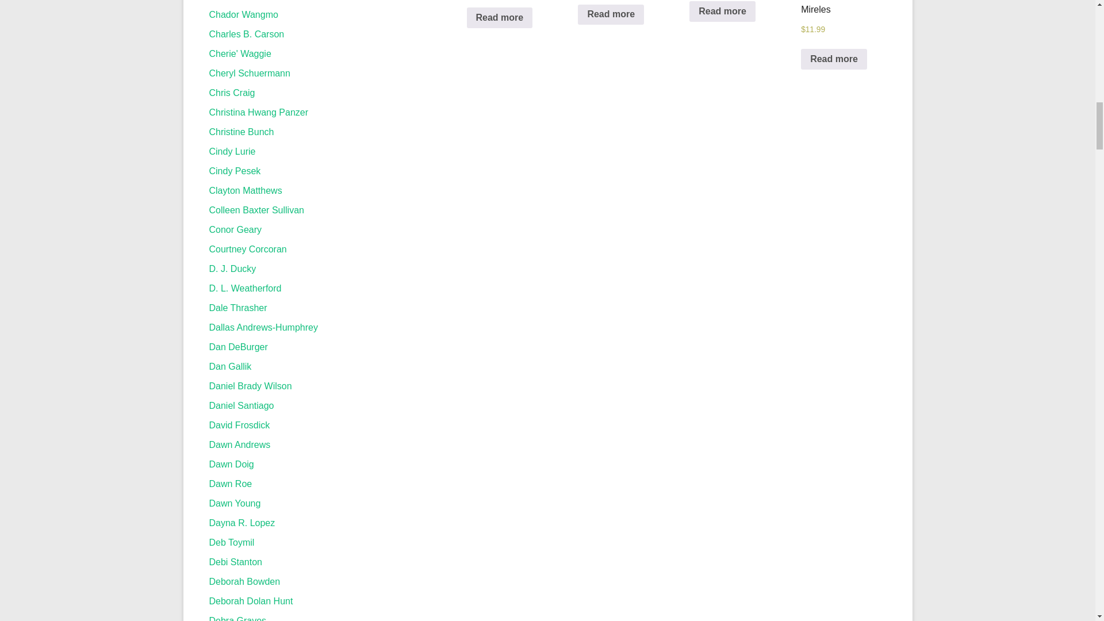 The height and width of the screenshot is (621, 1104). I want to click on Read more, so click(611, 15).